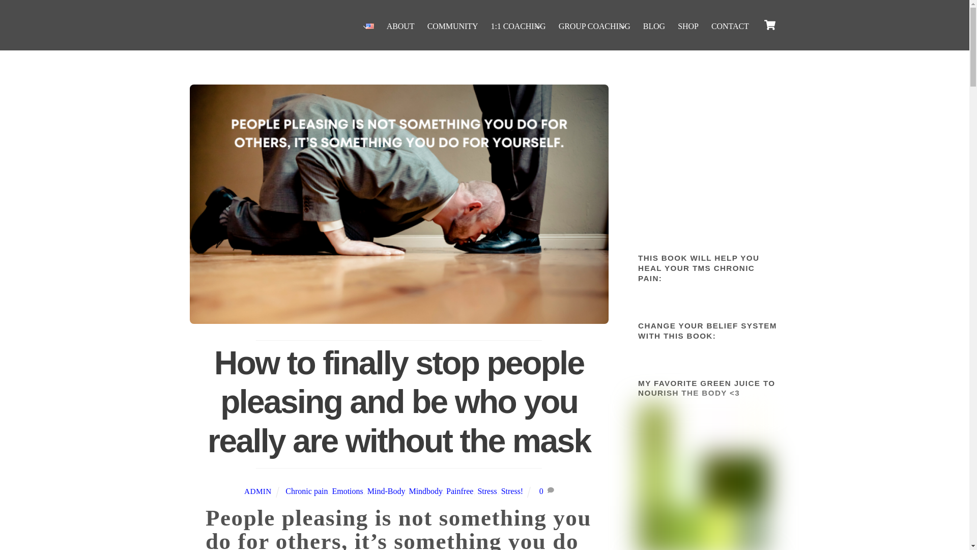 Image resolution: width=977 pixels, height=550 pixels. What do you see at coordinates (769, 25) in the screenshot?
I see `Cart` at bounding box center [769, 25].